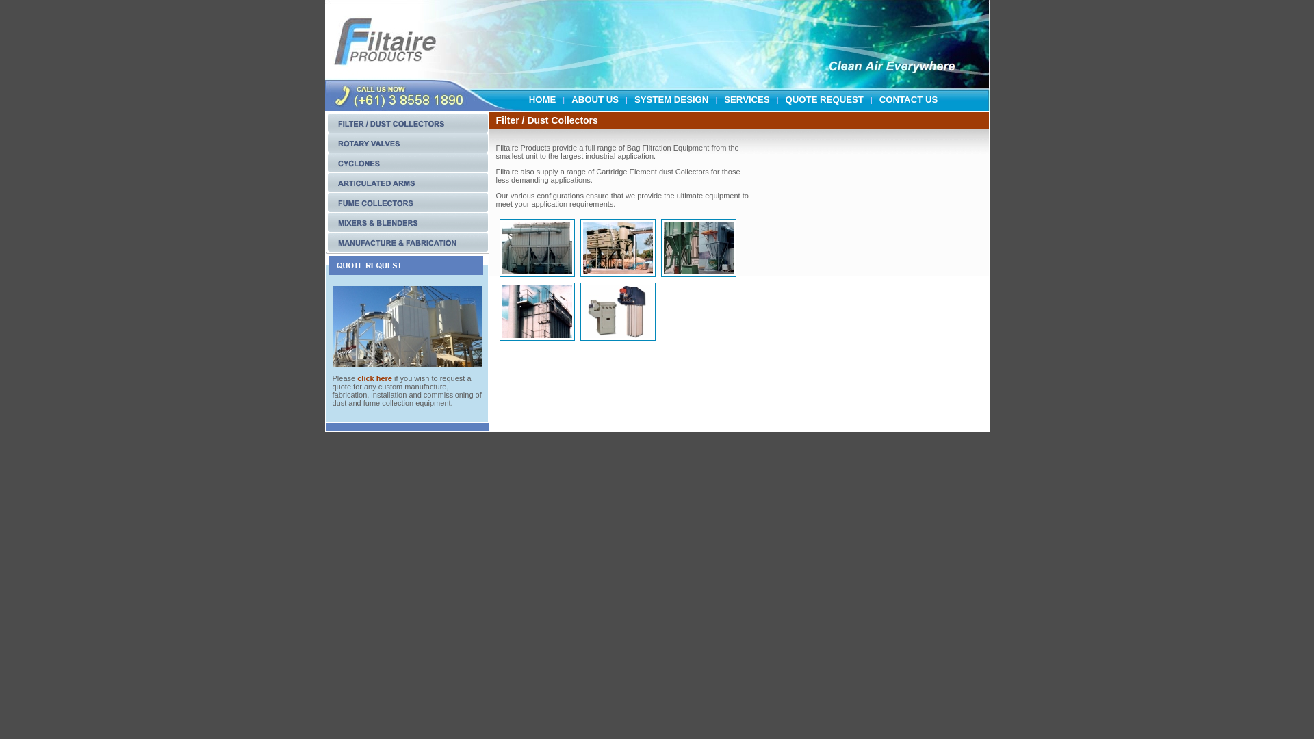 The height and width of the screenshot is (739, 1314). What do you see at coordinates (543, 92) in the screenshot?
I see `HOME` at bounding box center [543, 92].